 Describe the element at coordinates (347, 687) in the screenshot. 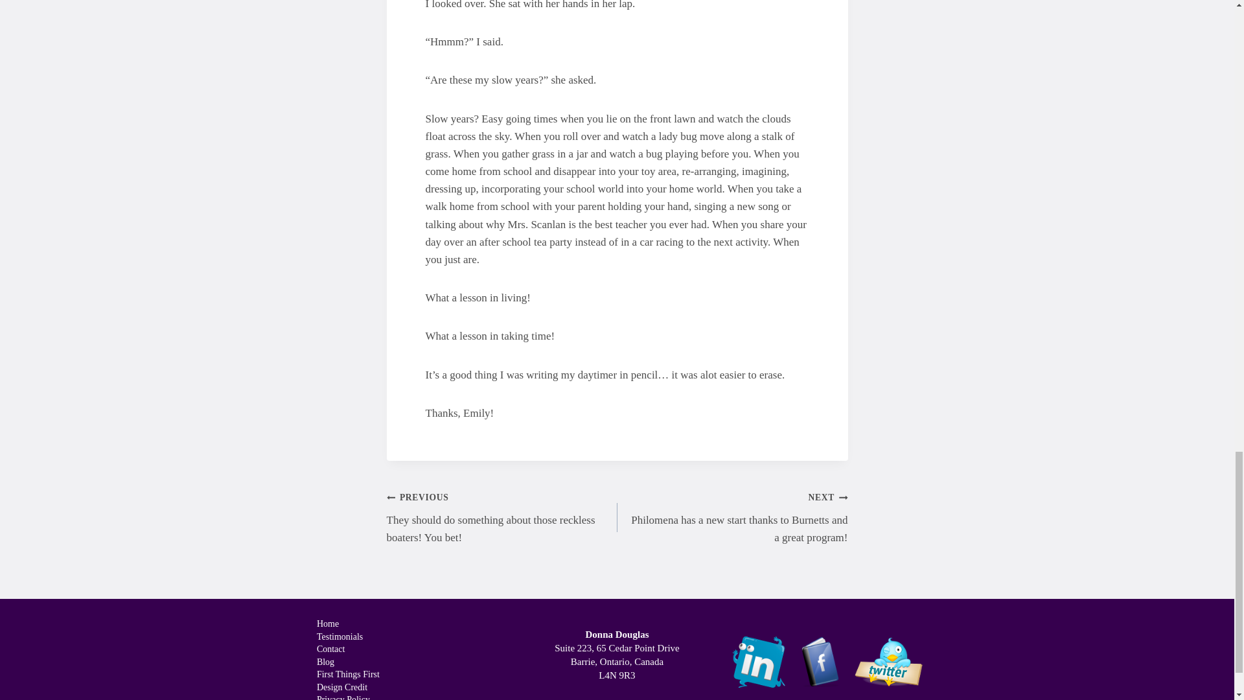

I see `Design Credit` at that location.